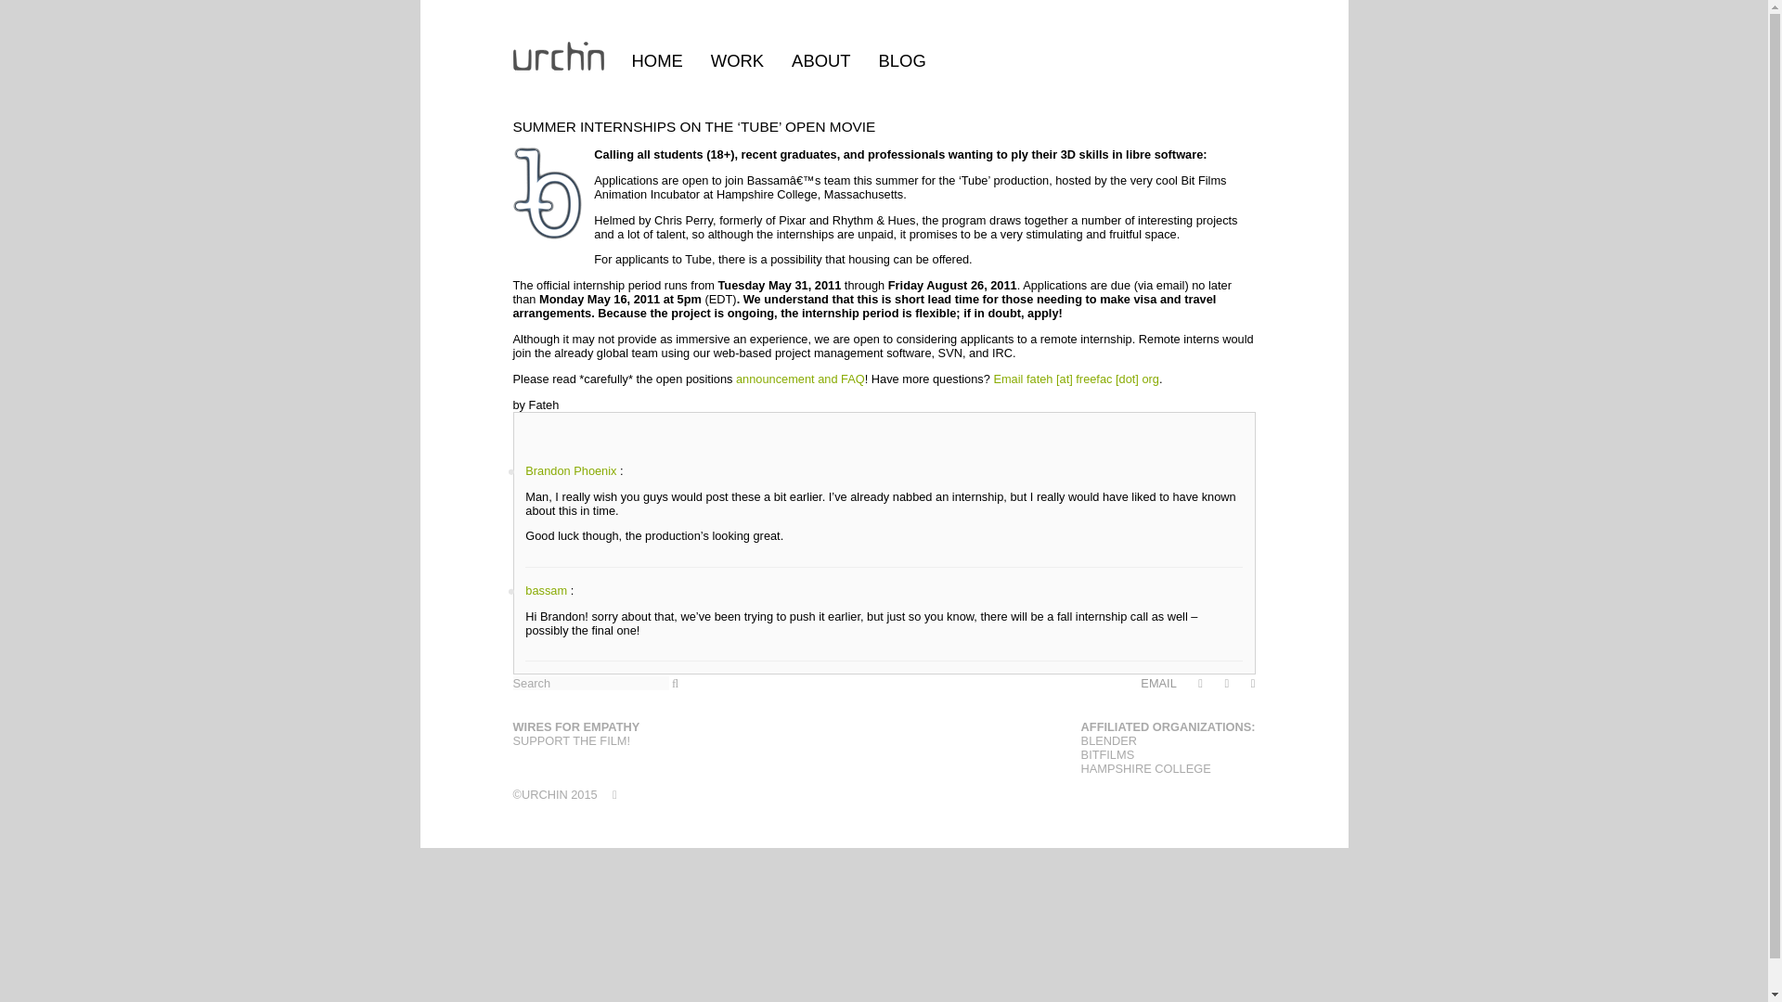 The height and width of the screenshot is (1002, 1782). I want to click on bassam, so click(546, 590).